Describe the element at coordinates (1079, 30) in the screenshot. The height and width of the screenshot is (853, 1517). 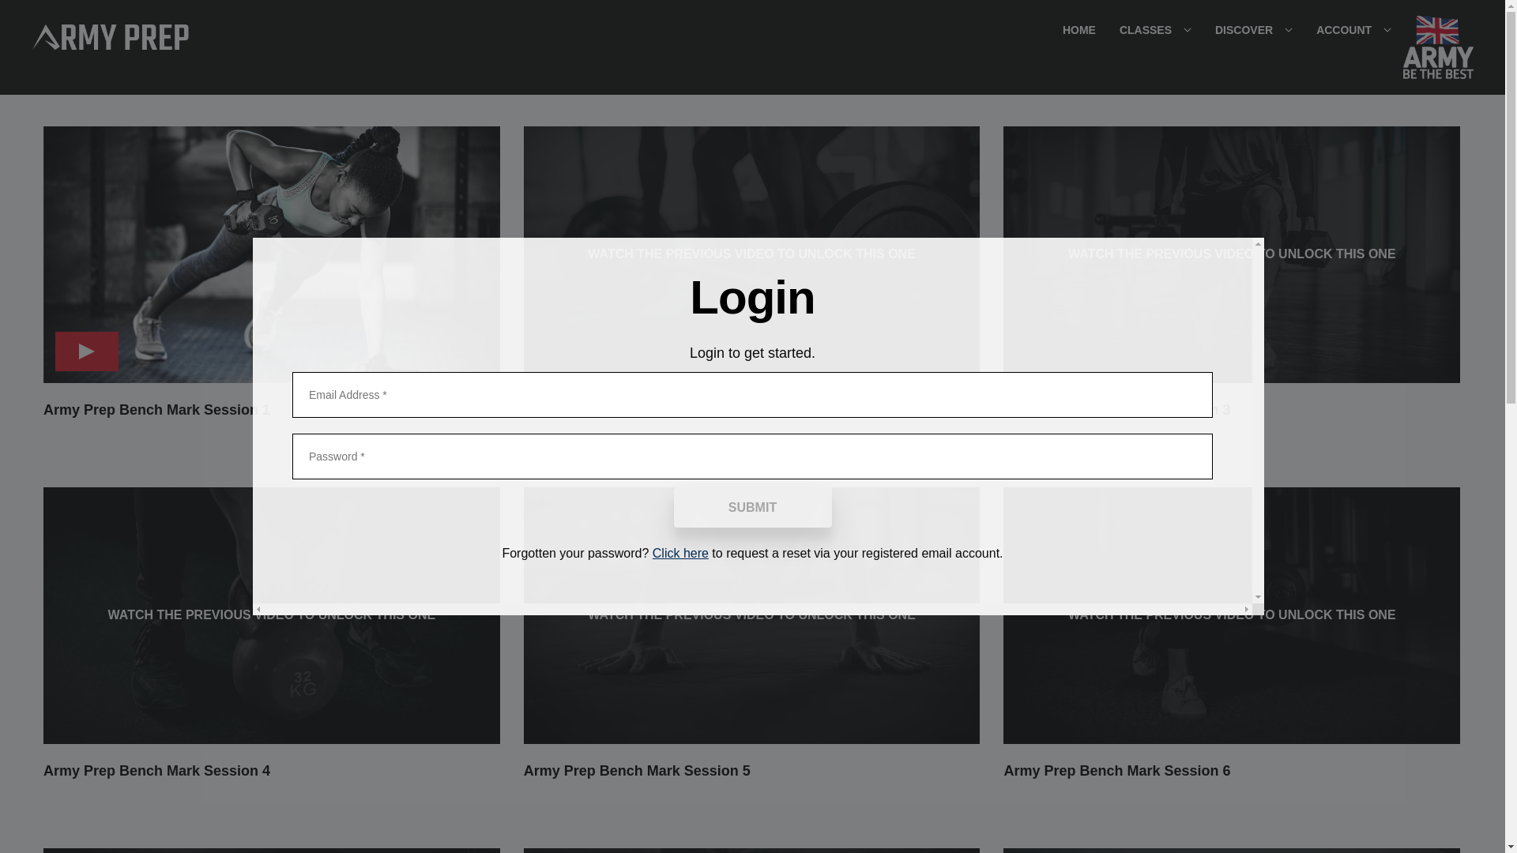
I see `HOME` at that location.